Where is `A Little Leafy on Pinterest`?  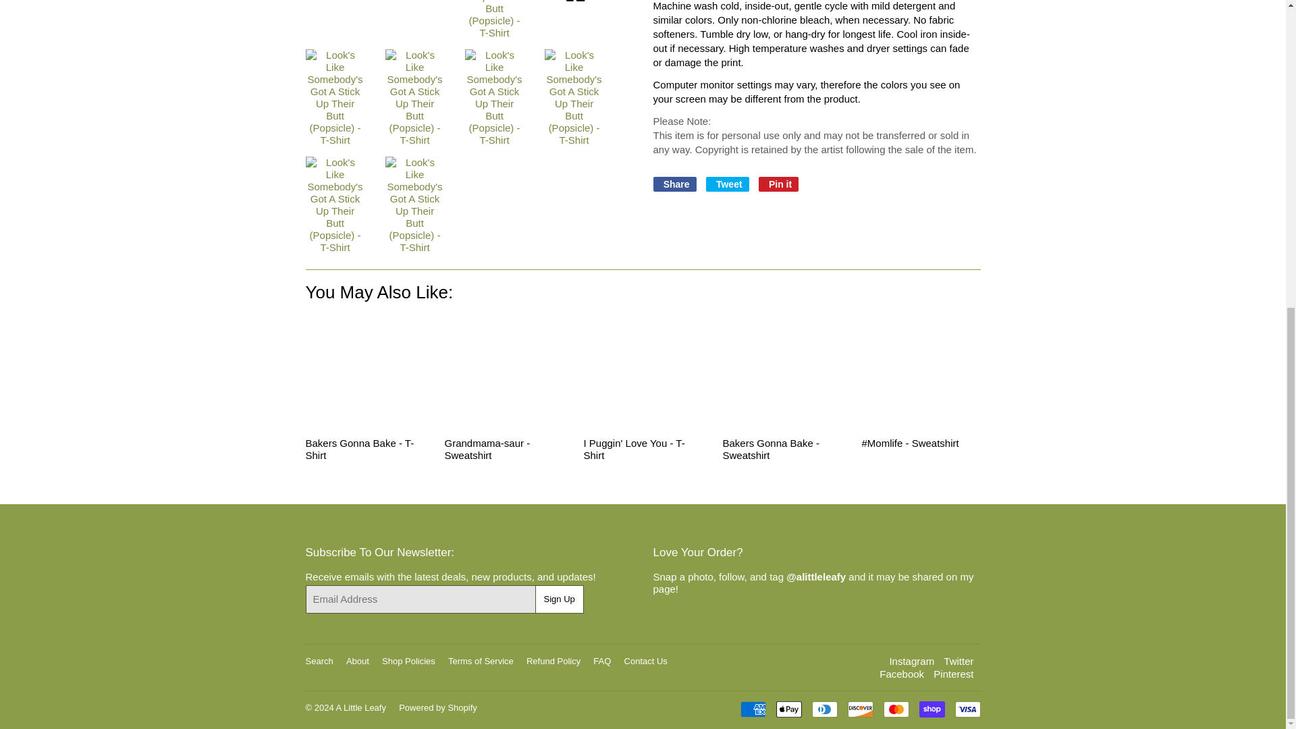 A Little Leafy on Pinterest is located at coordinates (953, 674).